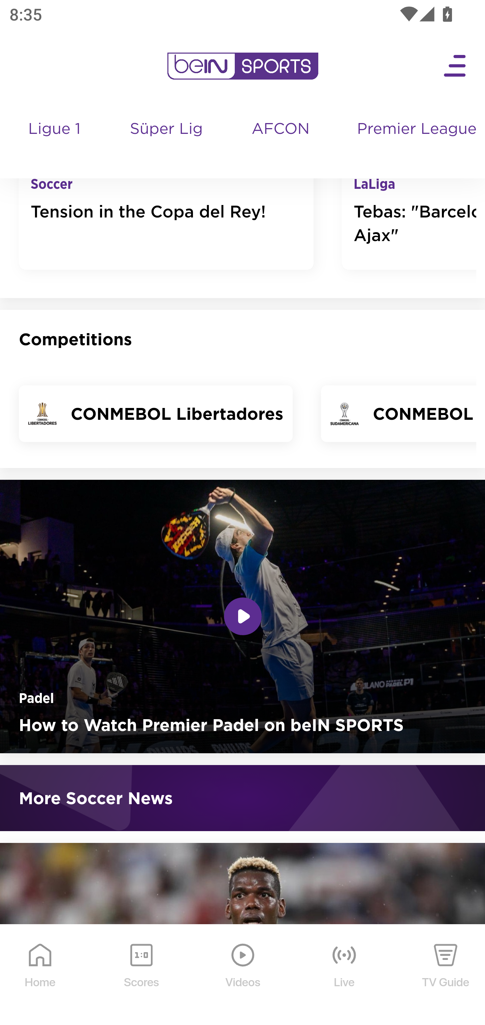 This screenshot has width=485, height=1025. I want to click on Ligue 1, so click(55, 142).